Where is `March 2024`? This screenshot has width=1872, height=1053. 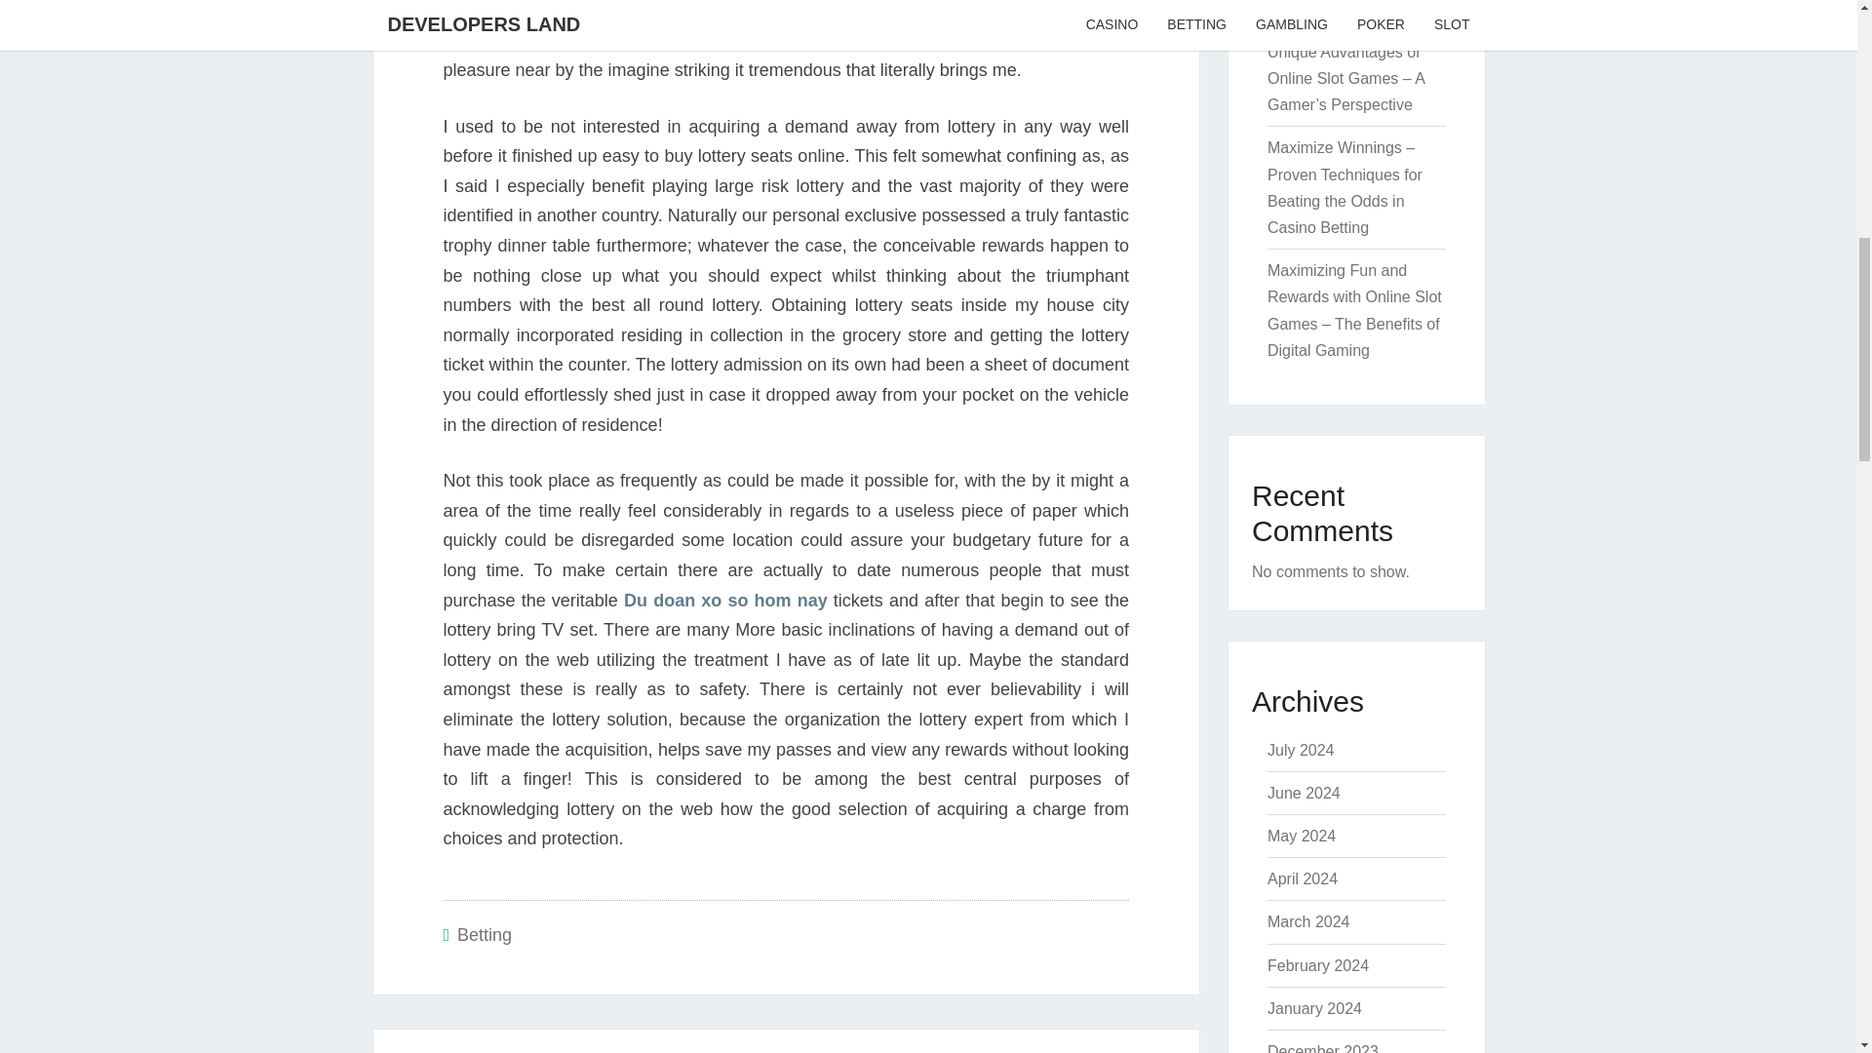 March 2024 is located at coordinates (1308, 921).